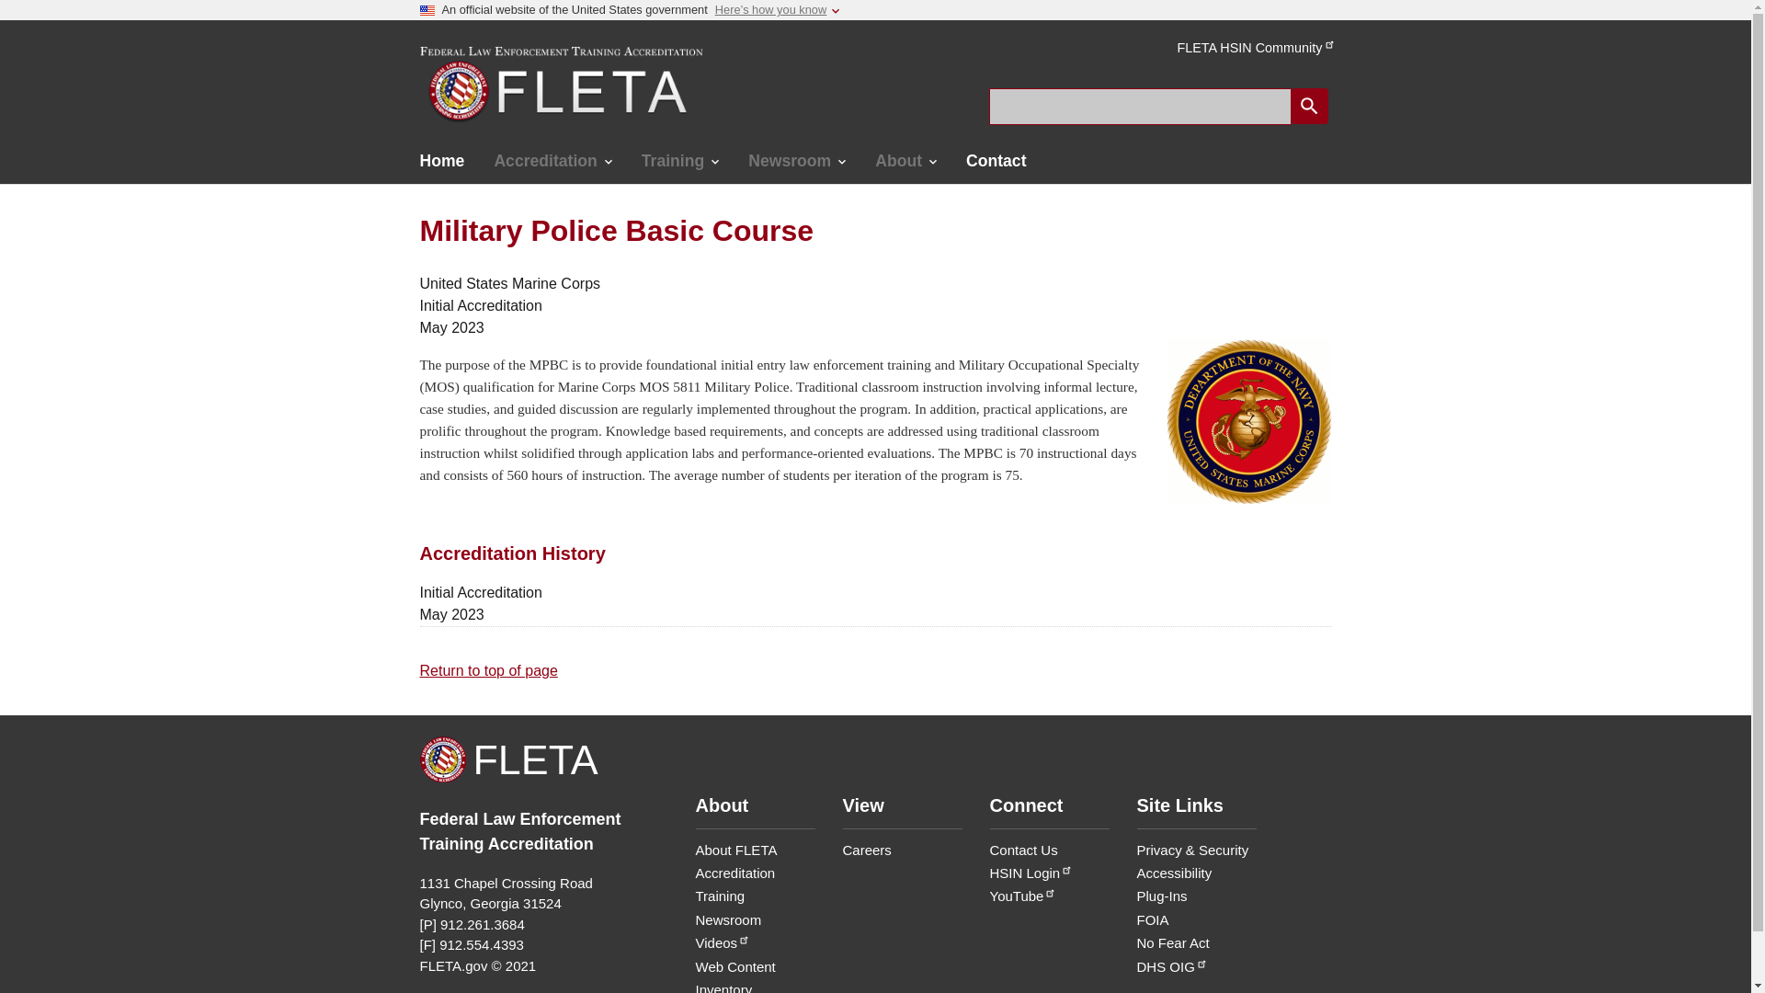 The image size is (1765, 993). I want to click on Accreditation, so click(202, 115).